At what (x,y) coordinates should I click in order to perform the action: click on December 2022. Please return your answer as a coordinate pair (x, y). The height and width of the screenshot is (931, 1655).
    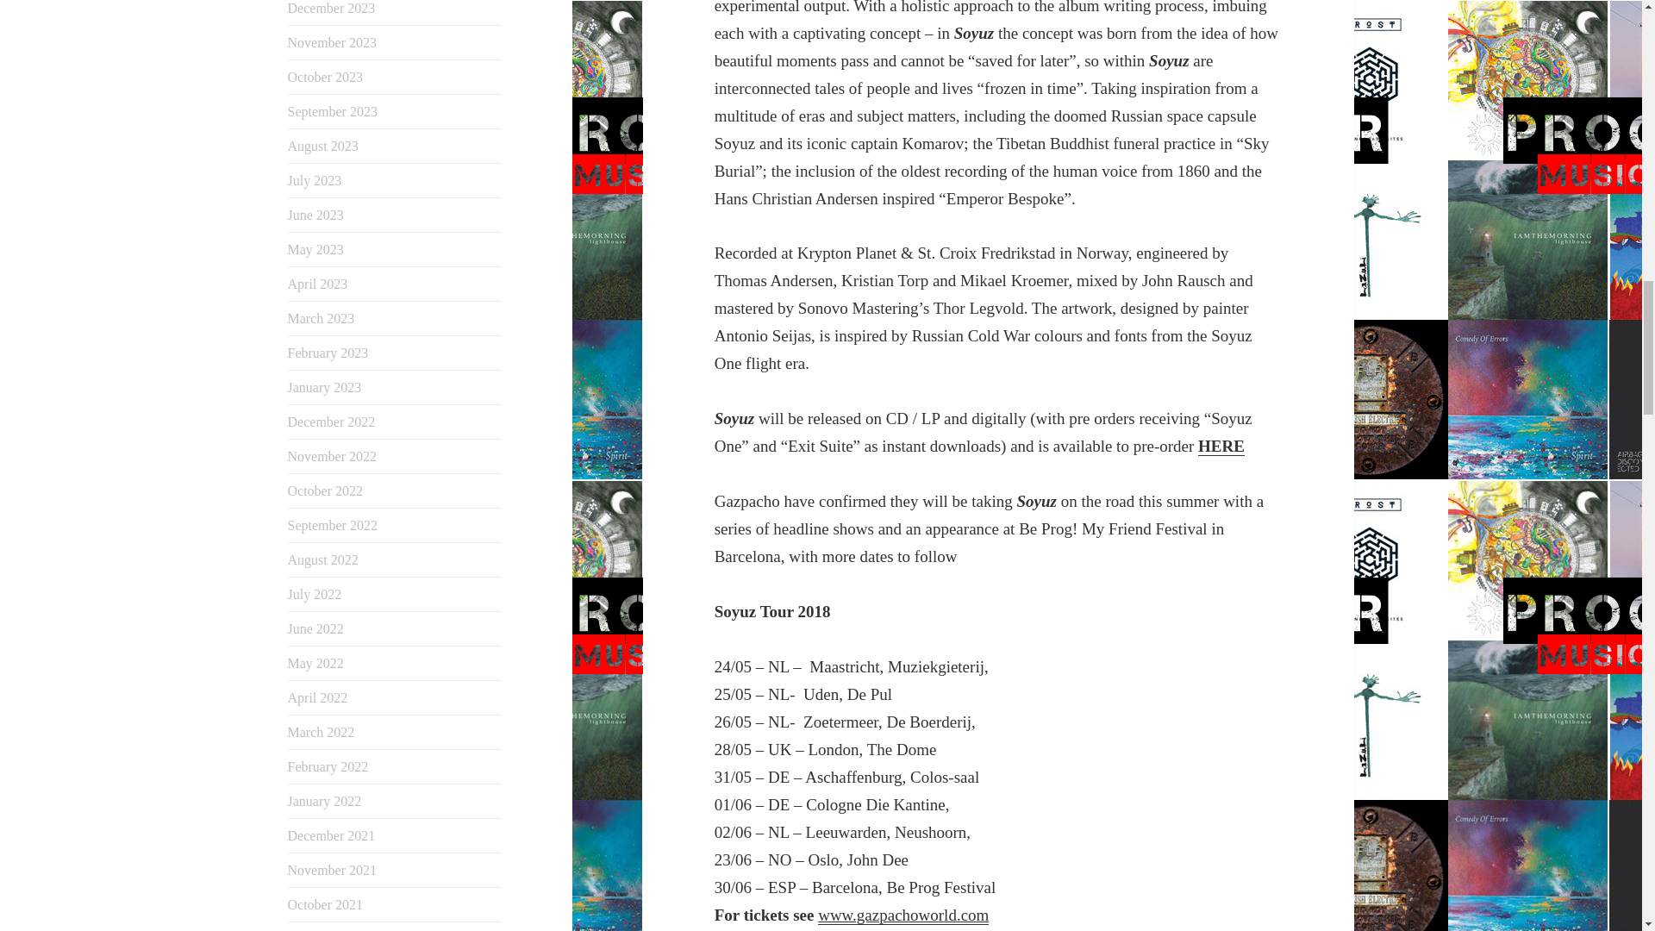
    Looking at the image, I should click on (331, 421).